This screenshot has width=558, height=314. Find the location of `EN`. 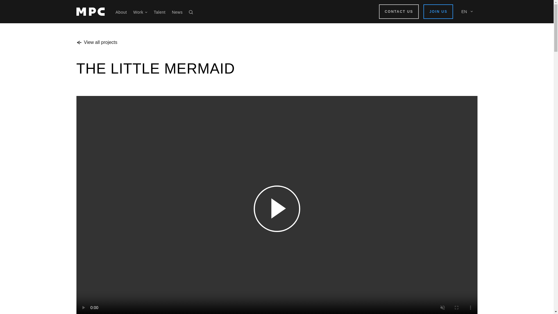

EN is located at coordinates (465, 11).